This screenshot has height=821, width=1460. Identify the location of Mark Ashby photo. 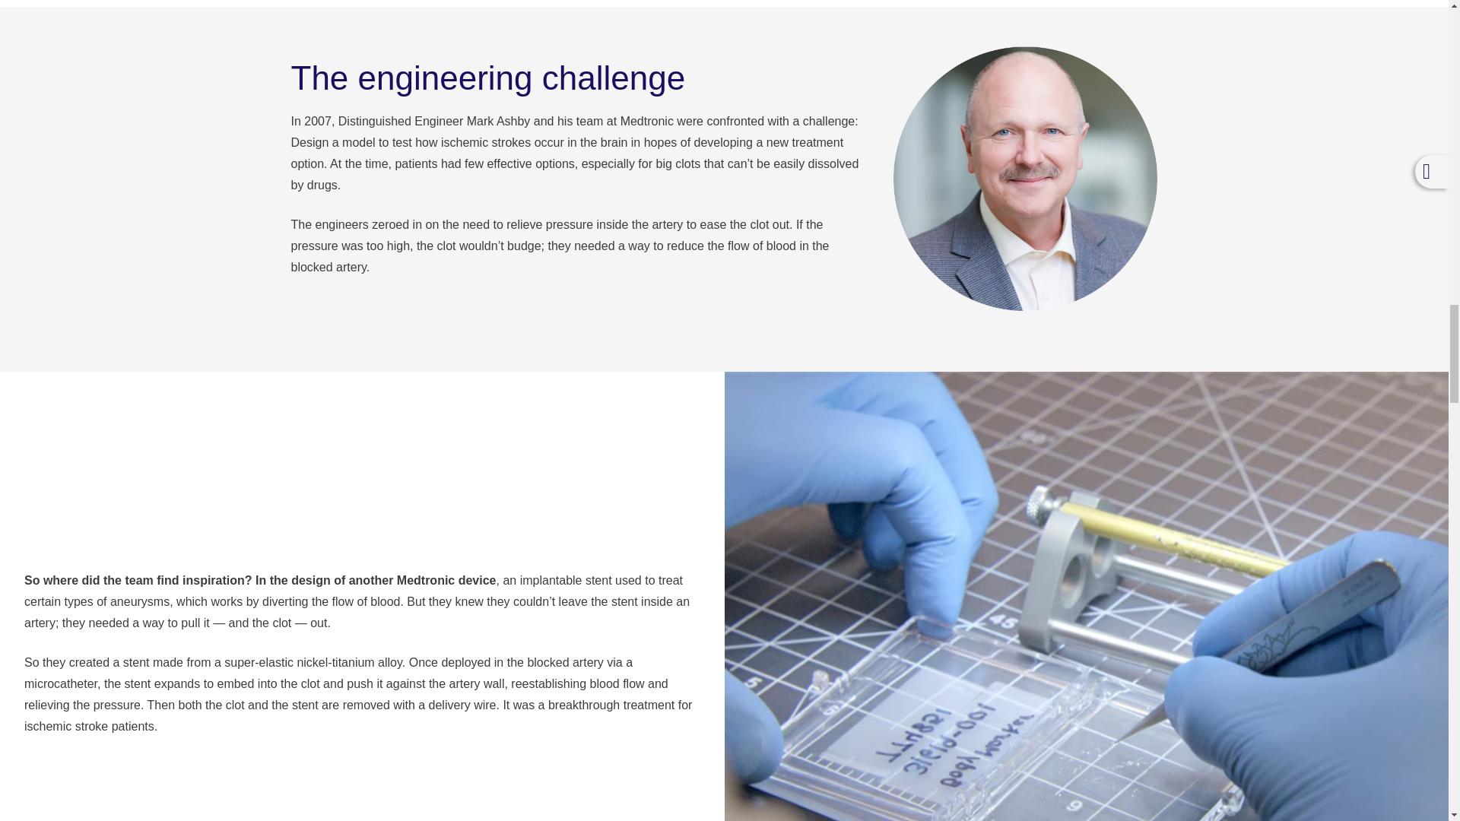
(1025, 178).